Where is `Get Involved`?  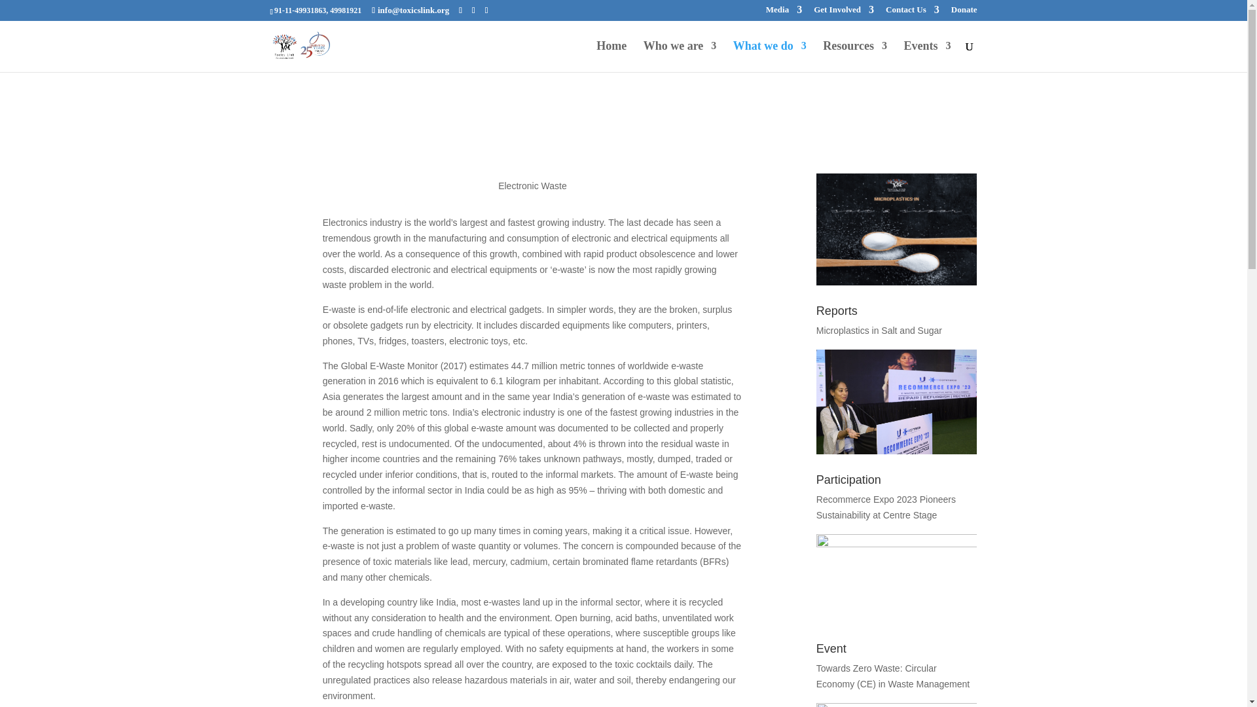
Get Involved is located at coordinates (843, 13).